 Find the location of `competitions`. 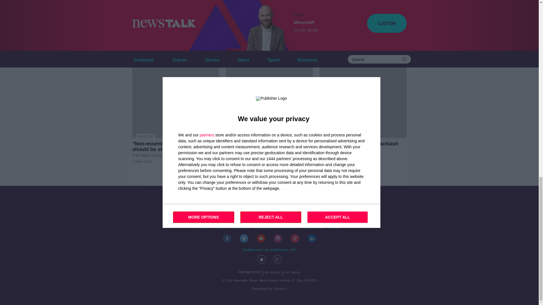

competitions is located at coordinates (264, 228).